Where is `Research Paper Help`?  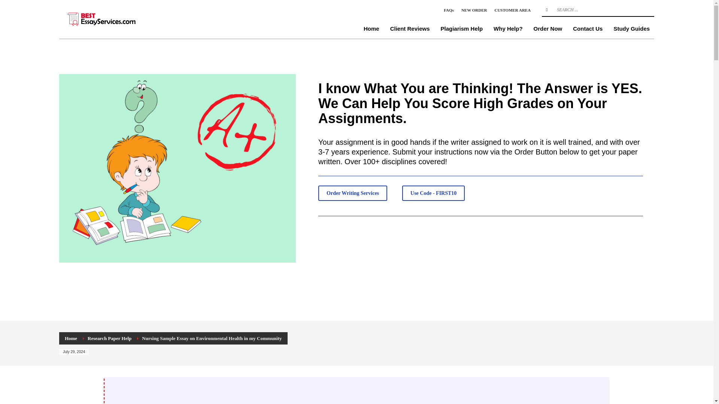
Research Paper Help is located at coordinates (109, 338).